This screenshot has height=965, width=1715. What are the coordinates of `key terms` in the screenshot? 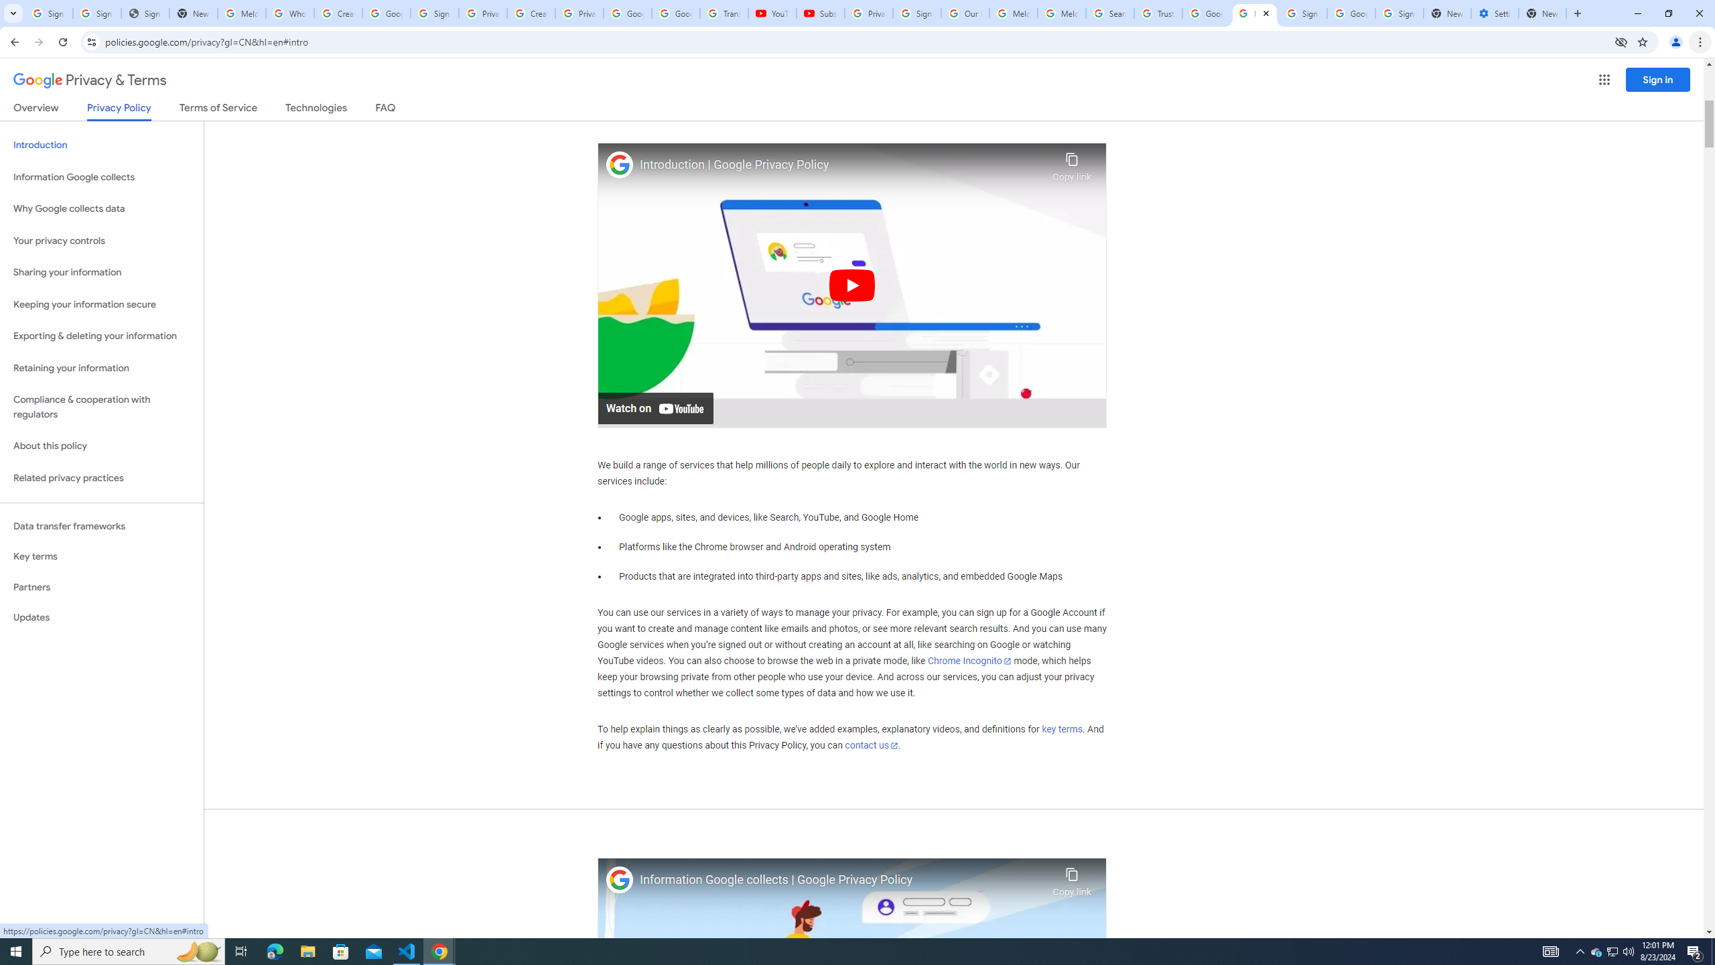 It's located at (1061, 729).